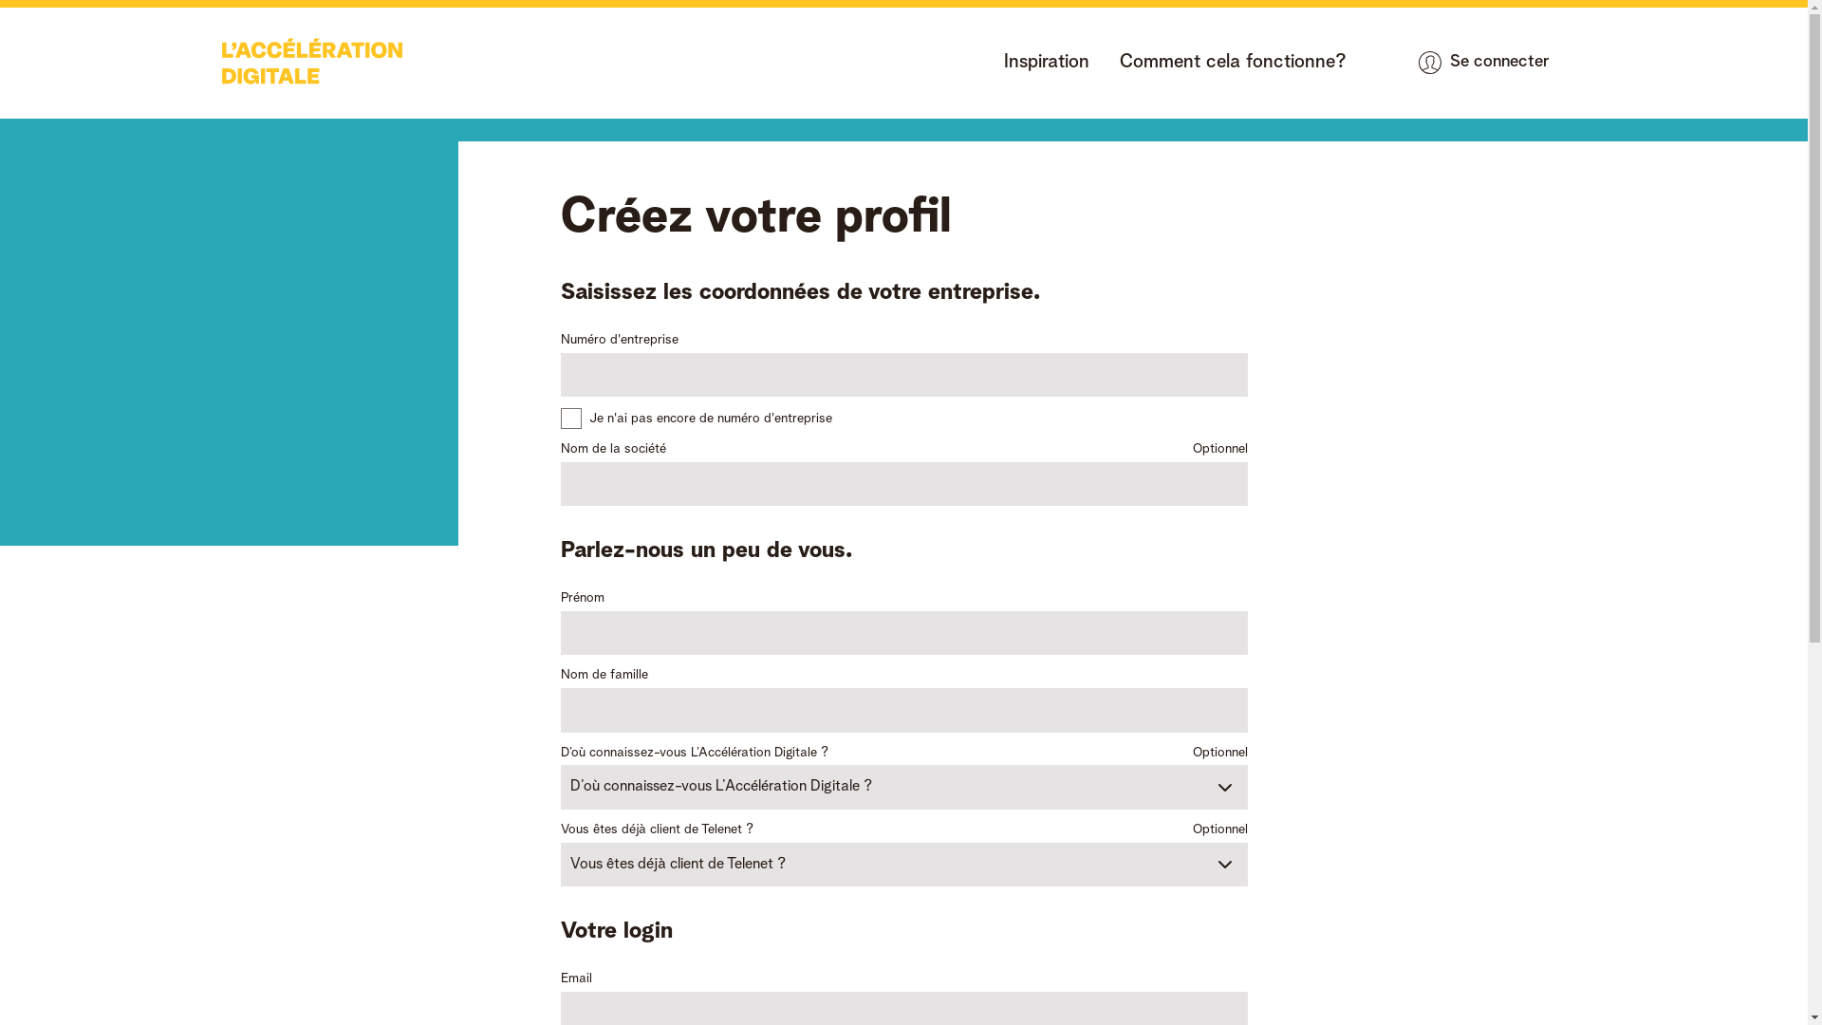 The width and height of the screenshot is (1822, 1025). Describe the element at coordinates (1481, 63) in the screenshot. I see `Se connecter` at that location.